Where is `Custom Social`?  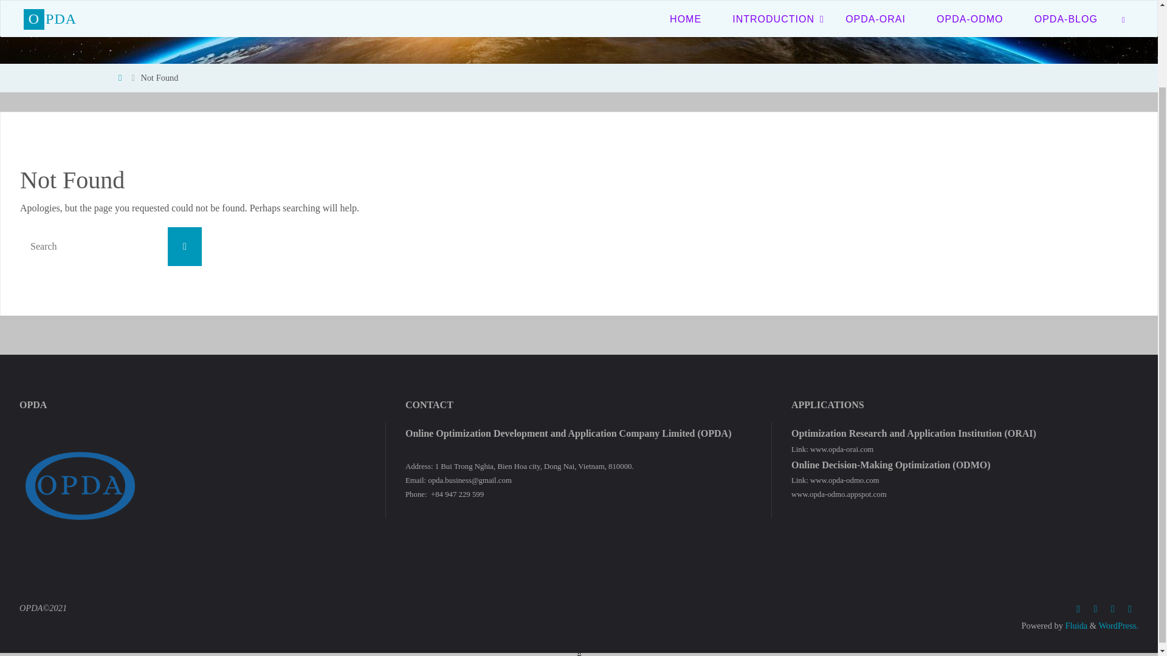 Custom Social is located at coordinates (1130, 610).